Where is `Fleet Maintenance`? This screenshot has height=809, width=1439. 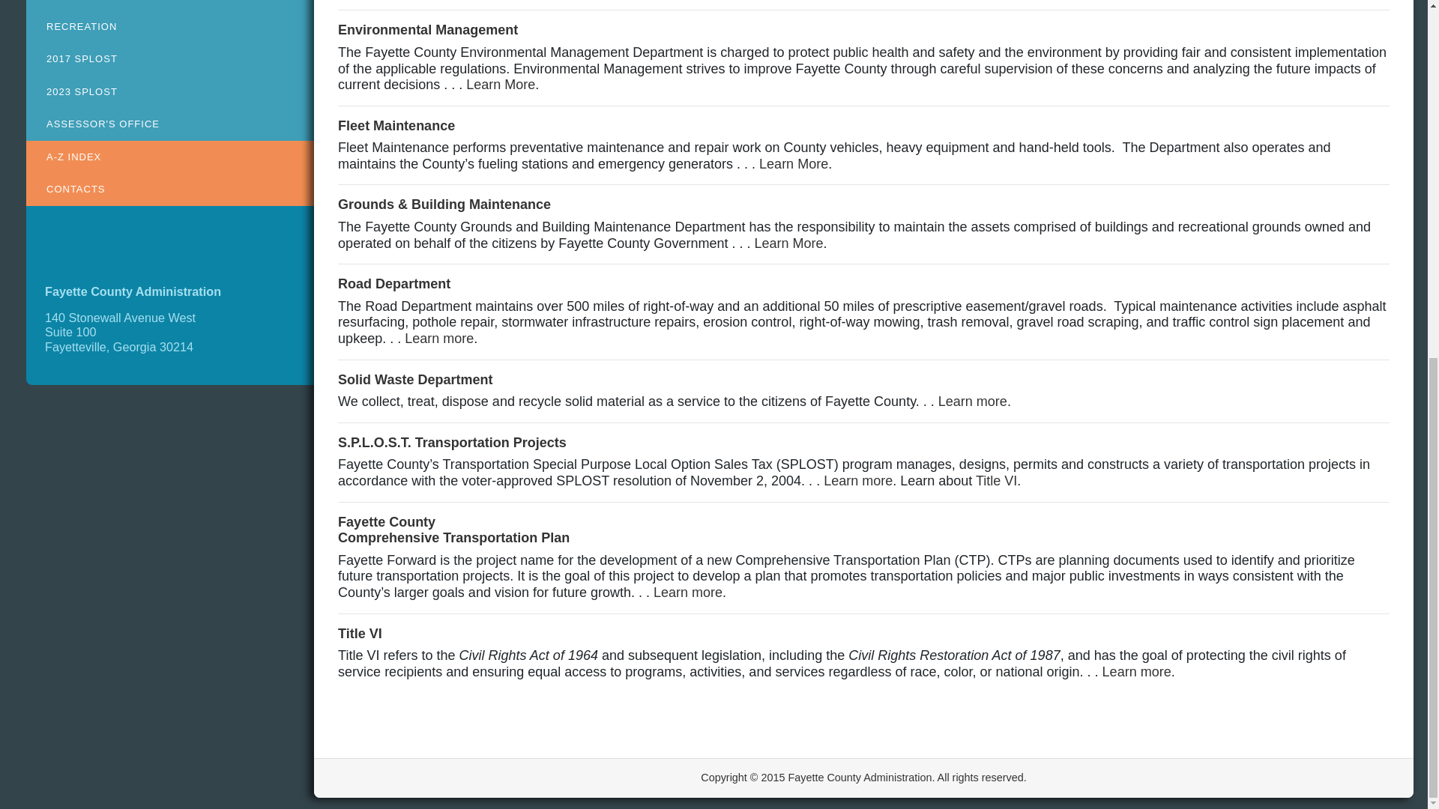
Fleet Maintenance is located at coordinates (794, 163).